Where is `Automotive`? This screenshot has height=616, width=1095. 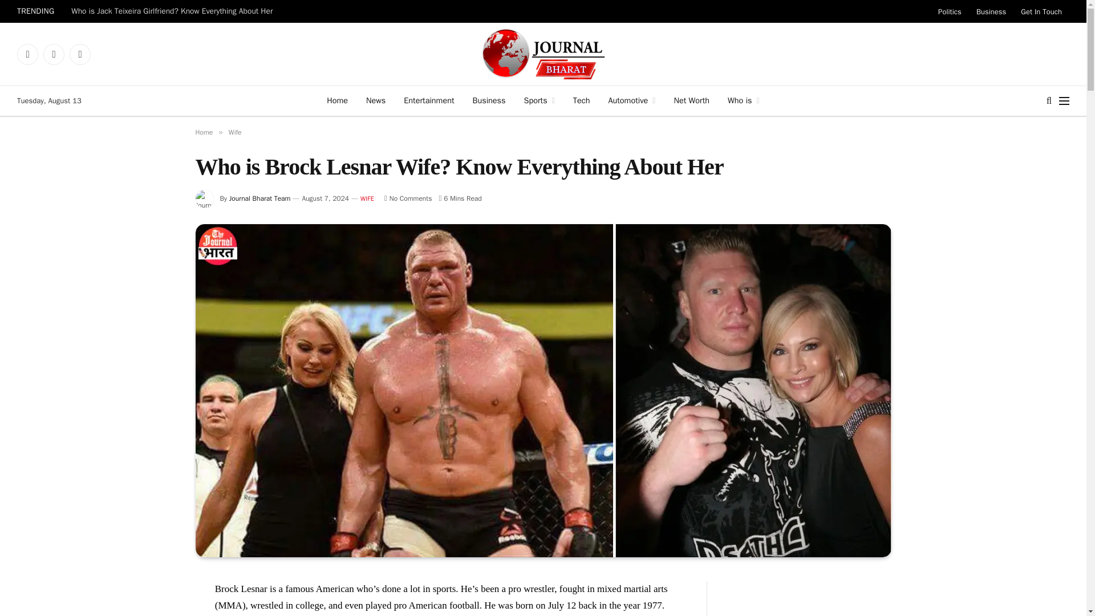 Automotive is located at coordinates (632, 101).